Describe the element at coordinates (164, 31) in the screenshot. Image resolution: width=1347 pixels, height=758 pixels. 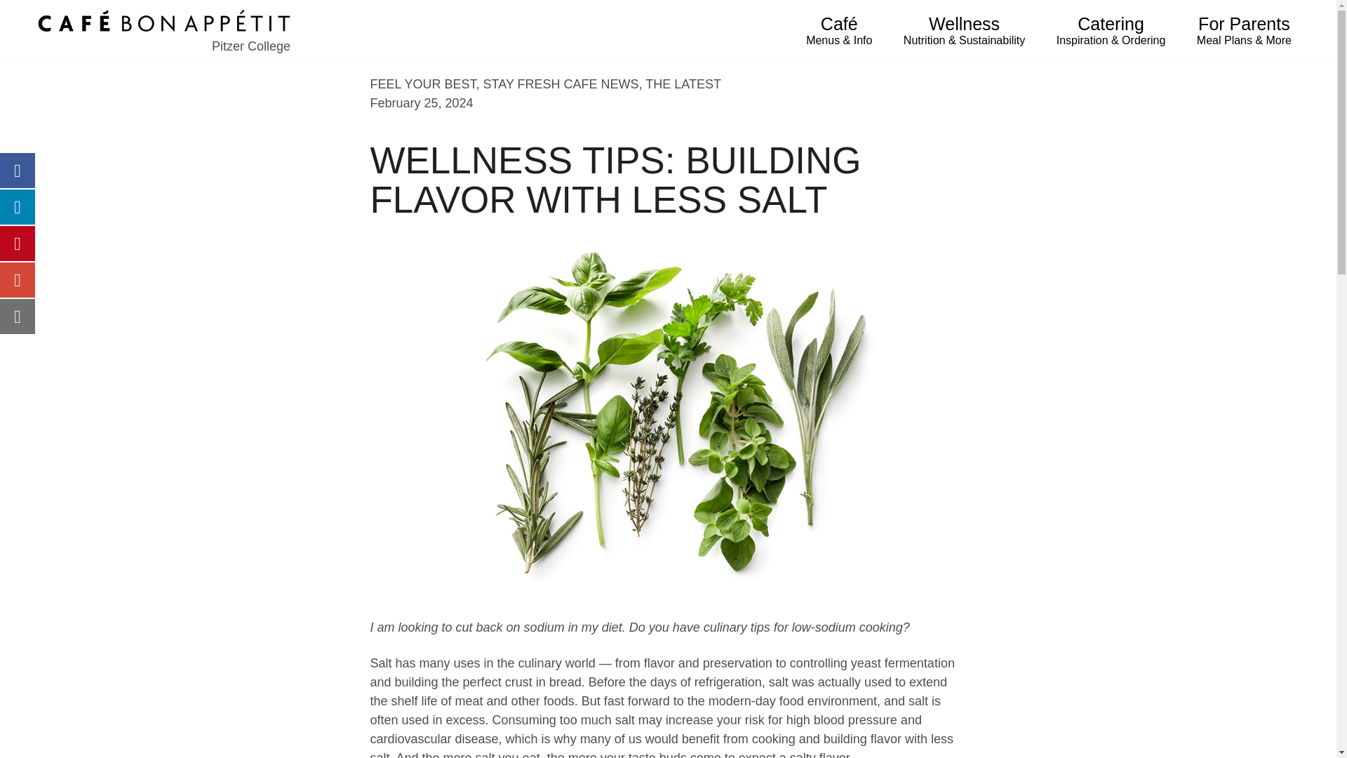
I see `Pitzer College` at that location.